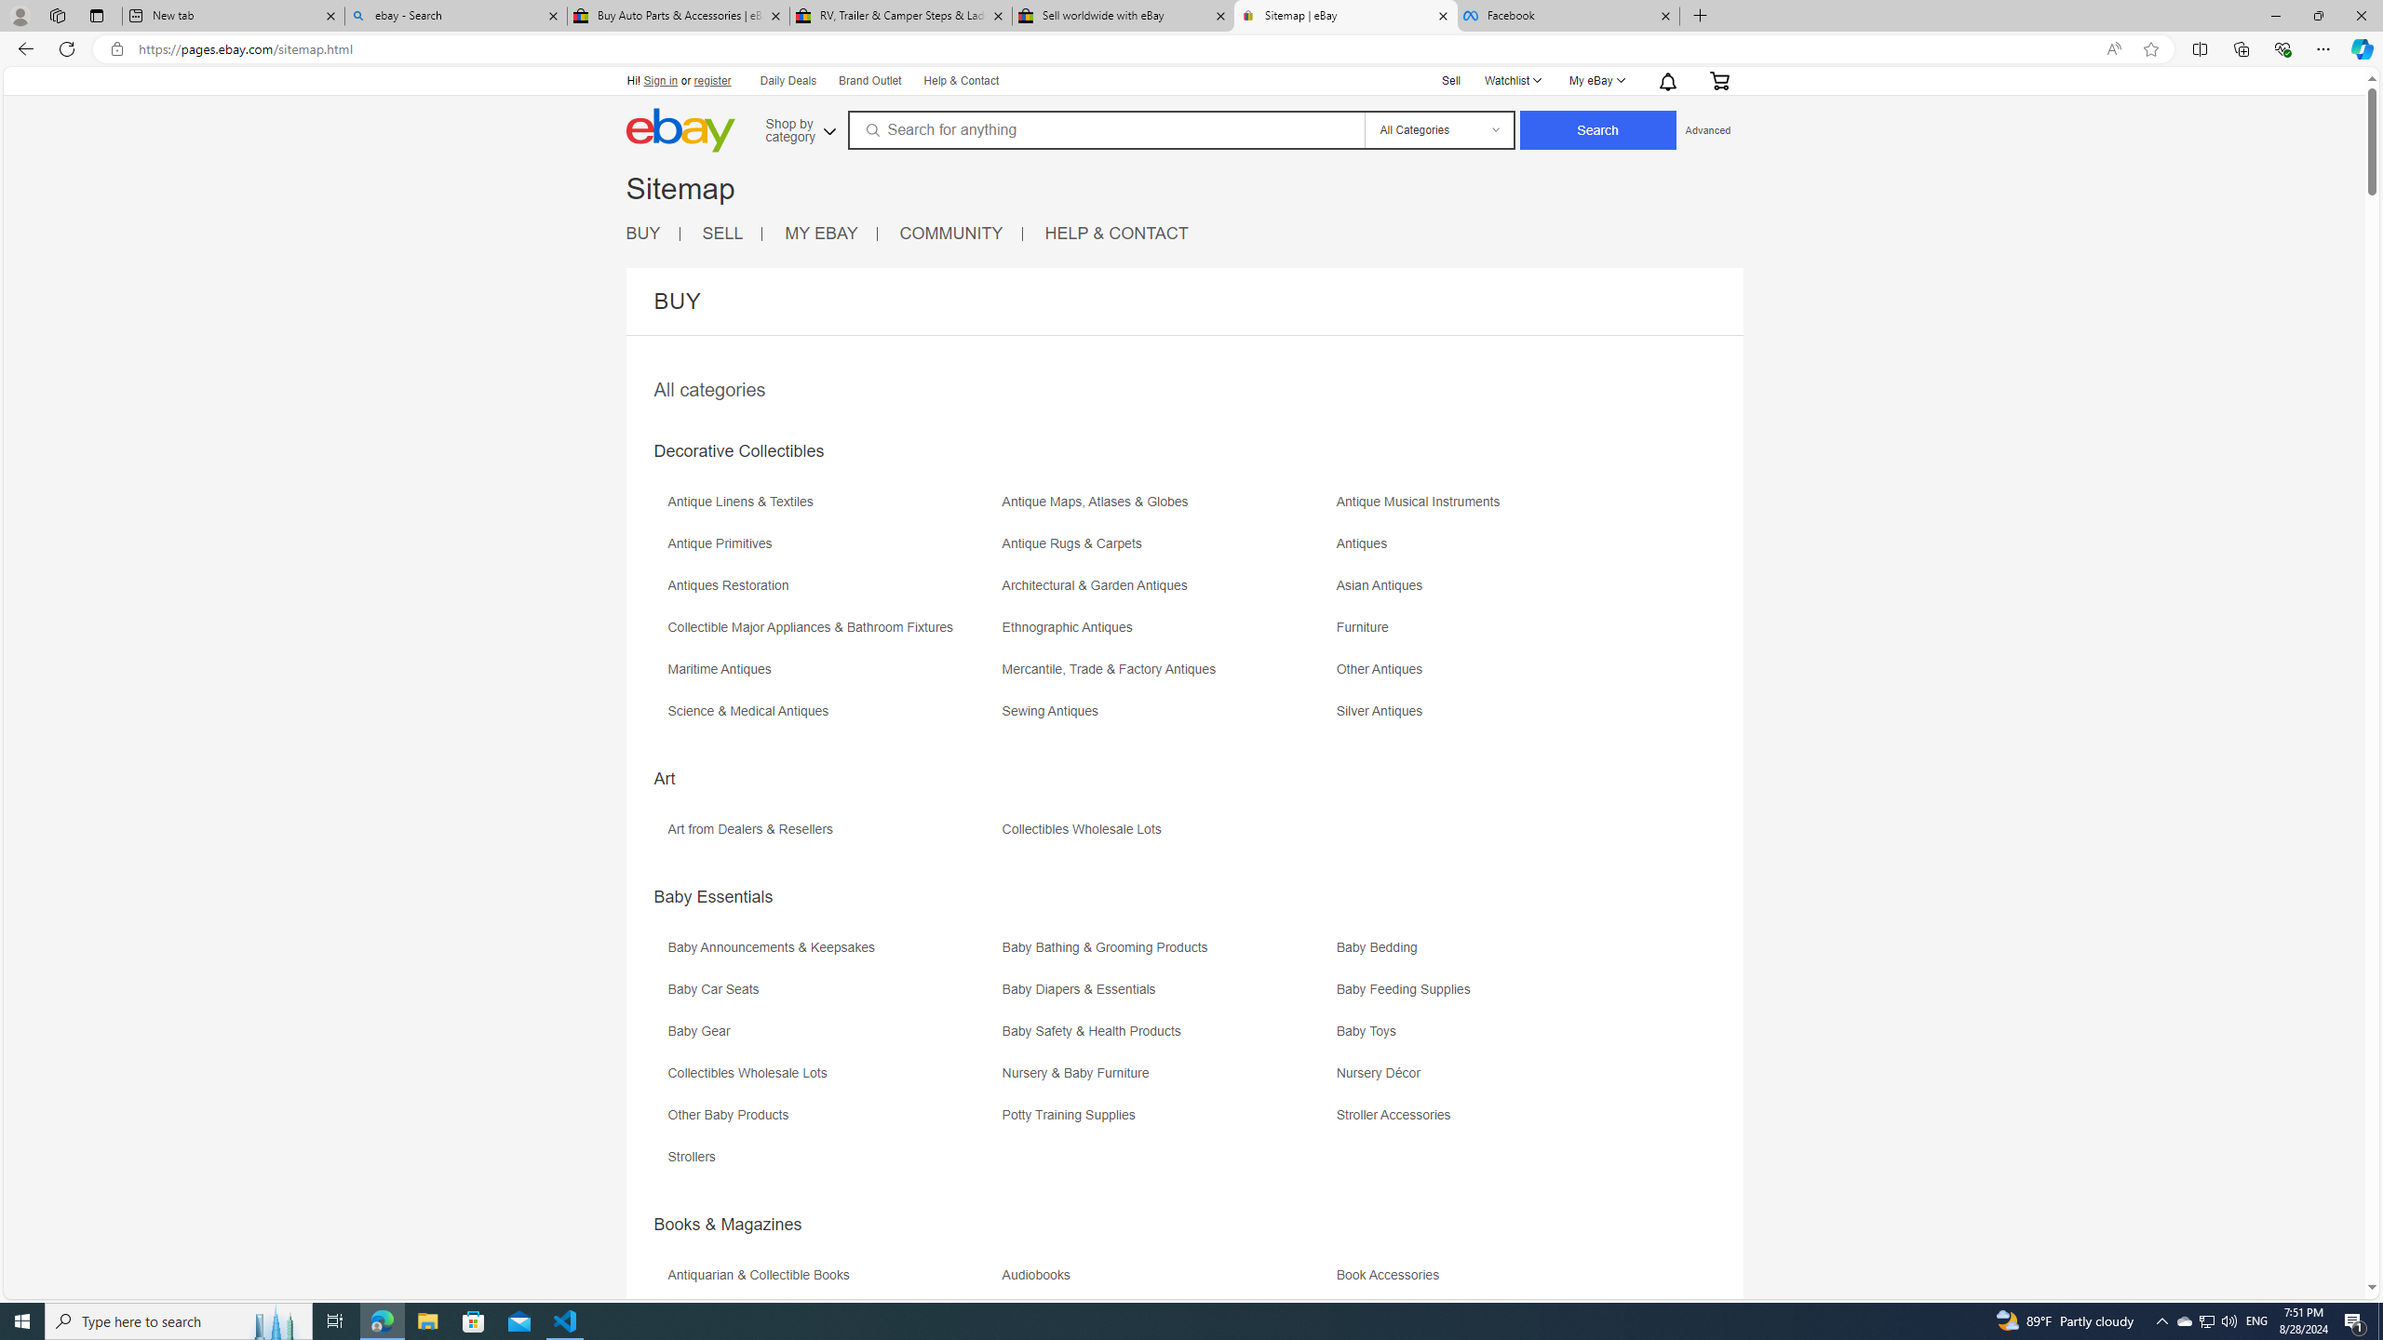  I want to click on Baby Bedding, so click(1502, 953).